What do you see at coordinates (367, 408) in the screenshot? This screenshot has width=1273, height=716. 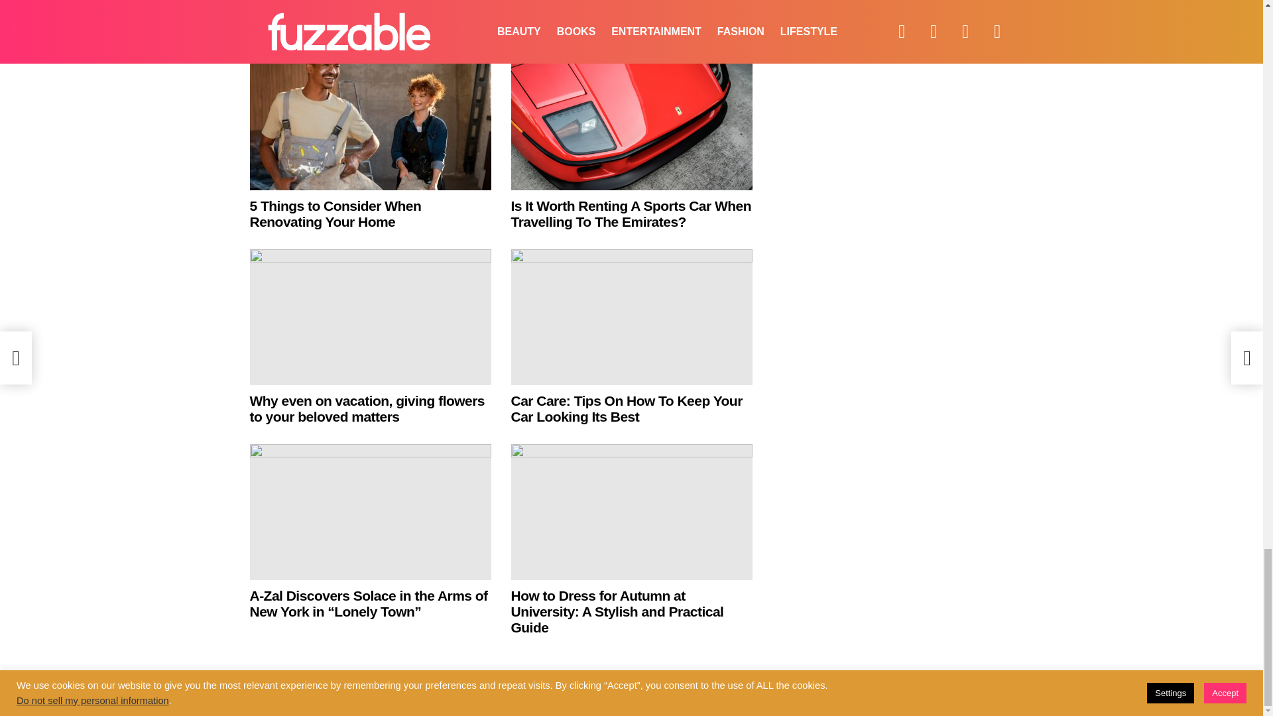 I see `Why even on vacation, giving flowers to your beloved matters` at bounding box center [367, 408].